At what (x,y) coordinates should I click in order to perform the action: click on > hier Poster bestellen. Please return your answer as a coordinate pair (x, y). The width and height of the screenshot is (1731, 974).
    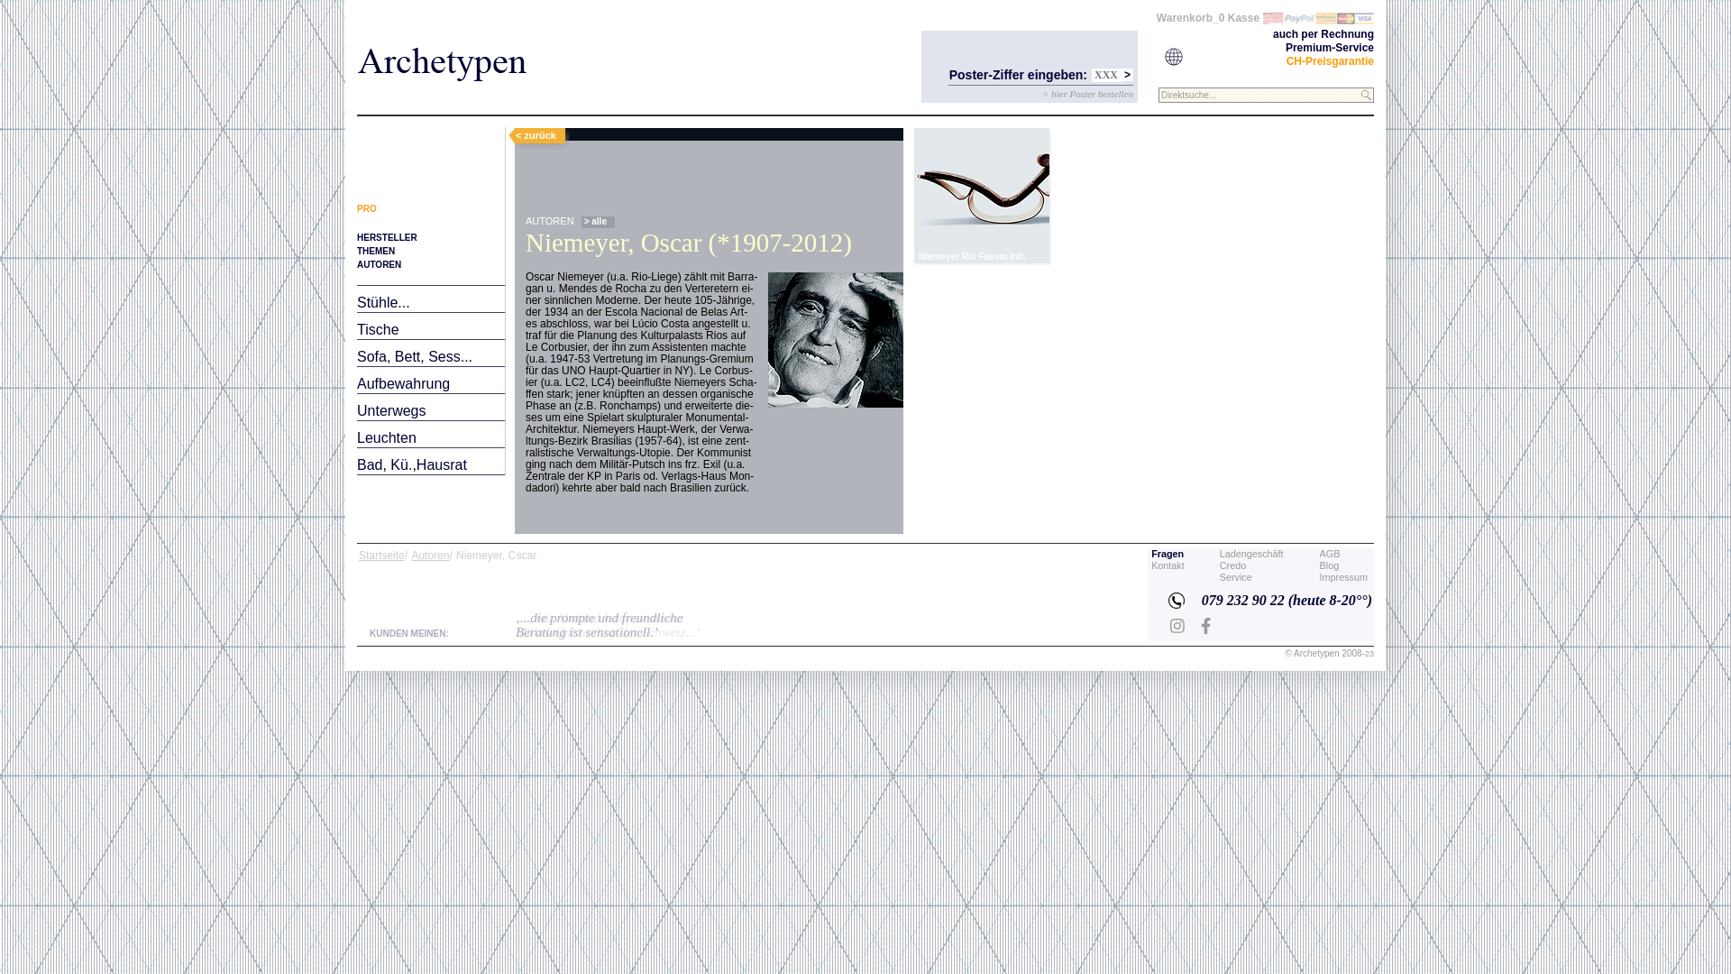
    Looking at the image, I should click on (1087, 94).